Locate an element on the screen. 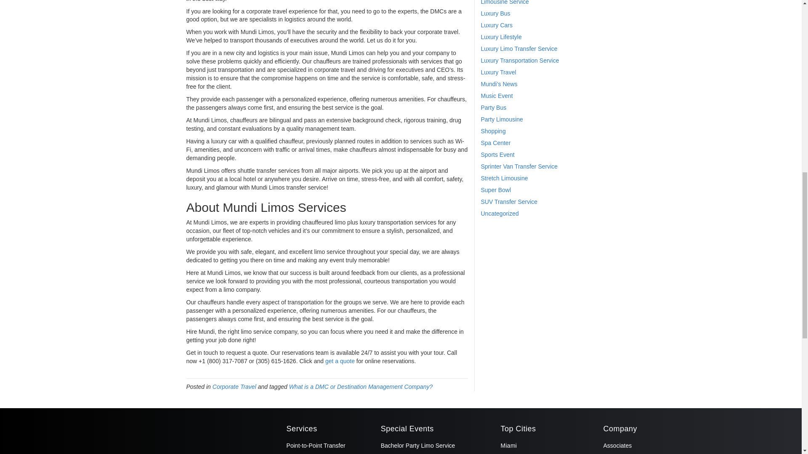 Image resolution: width=808 pixels, height=454 pixels. get a quote is located at coordinates (340, 361).